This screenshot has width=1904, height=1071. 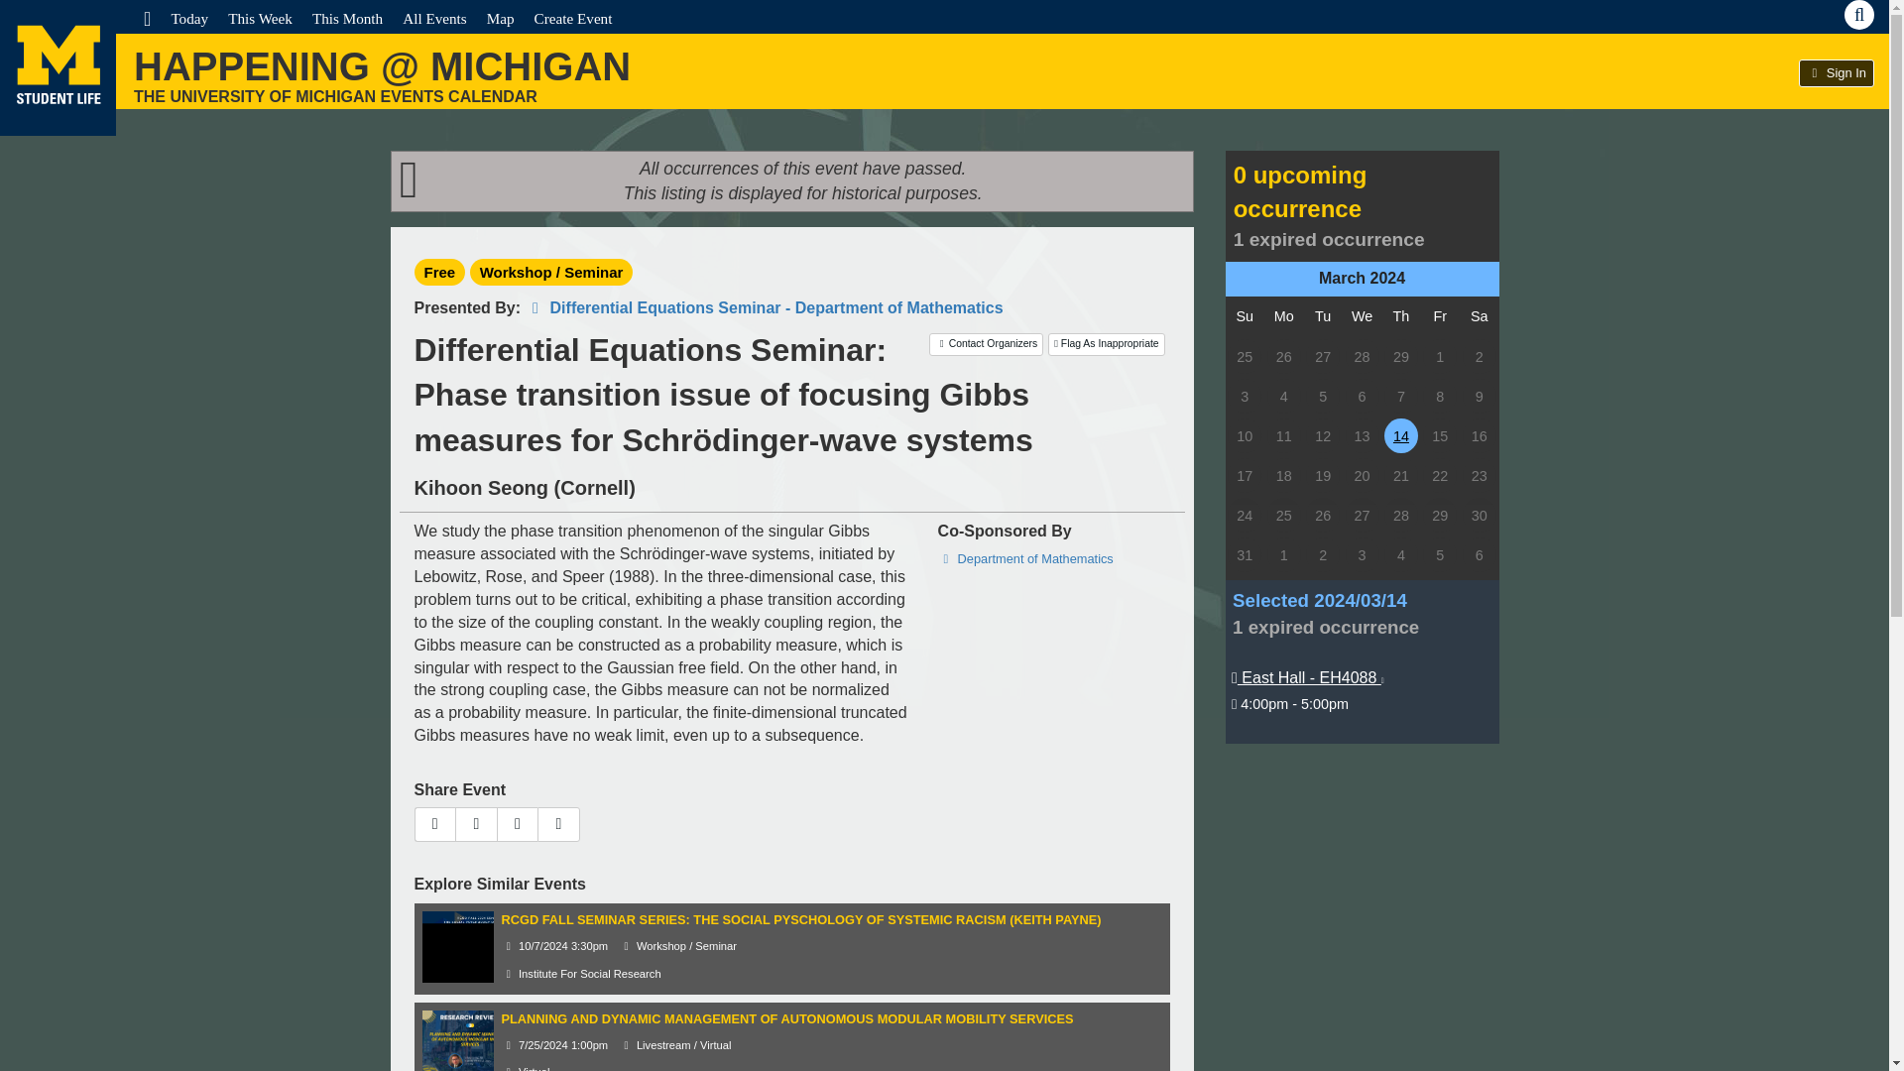 What do you see at coordinates (1246, 316) in the screenshot?
I see `Sunday` at bounding box center [1246, 316].